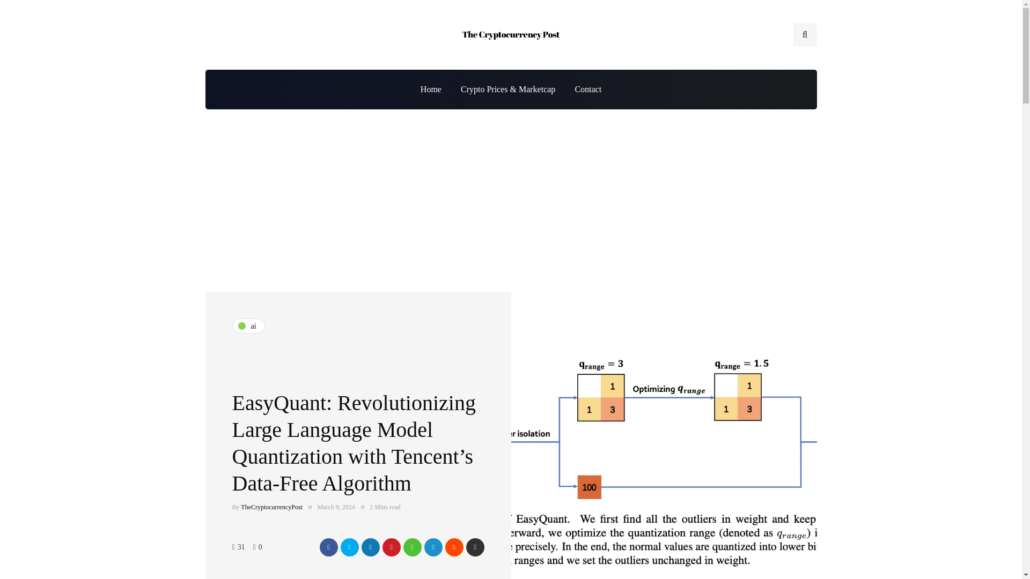  I want to click on Share with Facebook, so click(328, 547).